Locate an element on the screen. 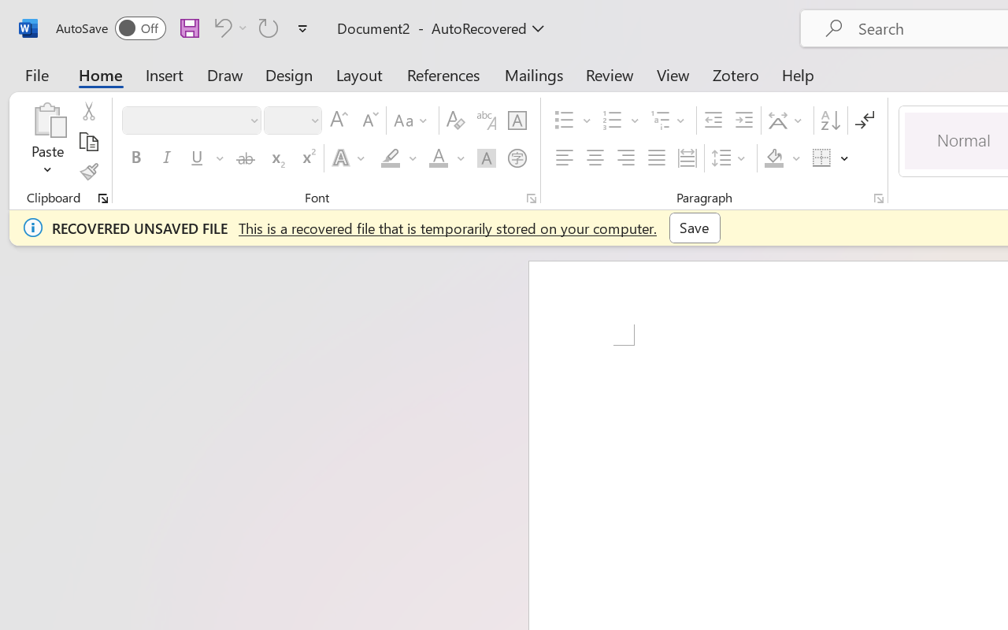 Image resolution: width=1008 pixels, height=630 pixels. Format Painter is located at coordinates (88, 172).